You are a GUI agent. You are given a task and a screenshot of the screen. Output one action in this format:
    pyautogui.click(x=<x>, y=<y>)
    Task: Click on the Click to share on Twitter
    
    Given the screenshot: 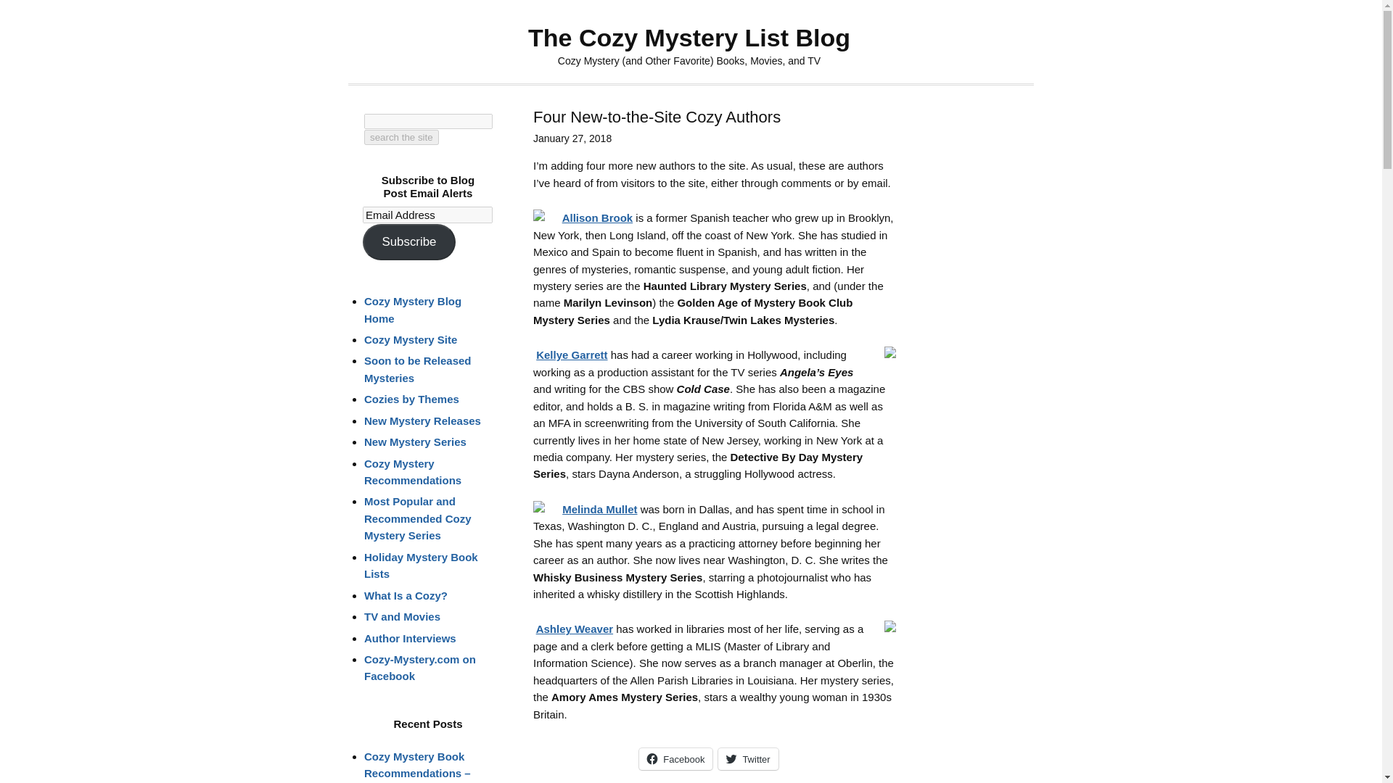 What is the action you would take?
    pyautogui.click(x=747, y=758)
    